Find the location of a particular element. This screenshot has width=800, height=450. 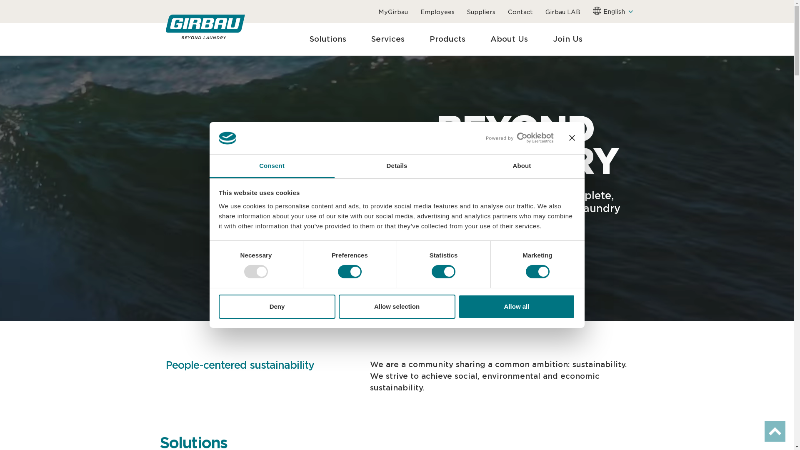

Join Us is located at coordinates (567, 39).